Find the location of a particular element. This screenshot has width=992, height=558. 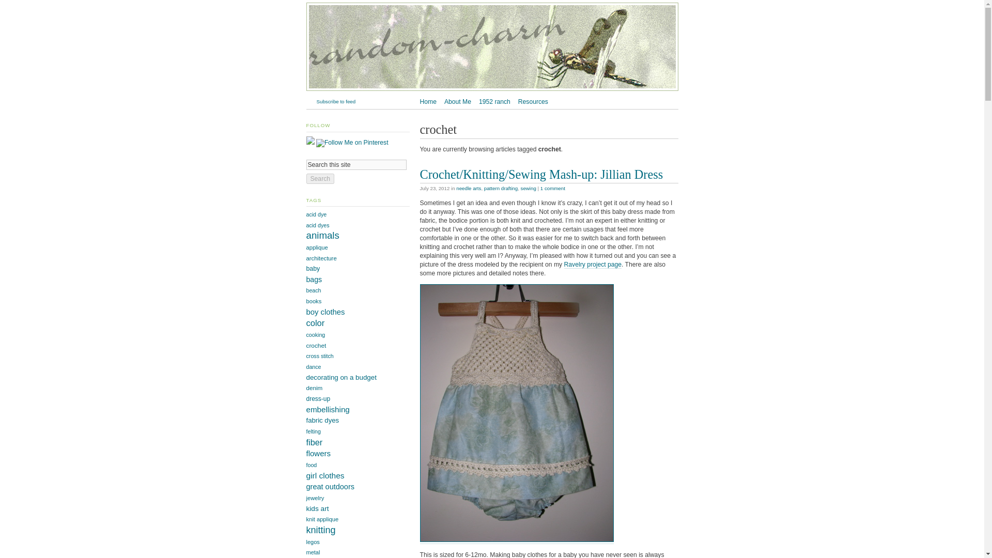

Resources is located at coordinates (533, 102).